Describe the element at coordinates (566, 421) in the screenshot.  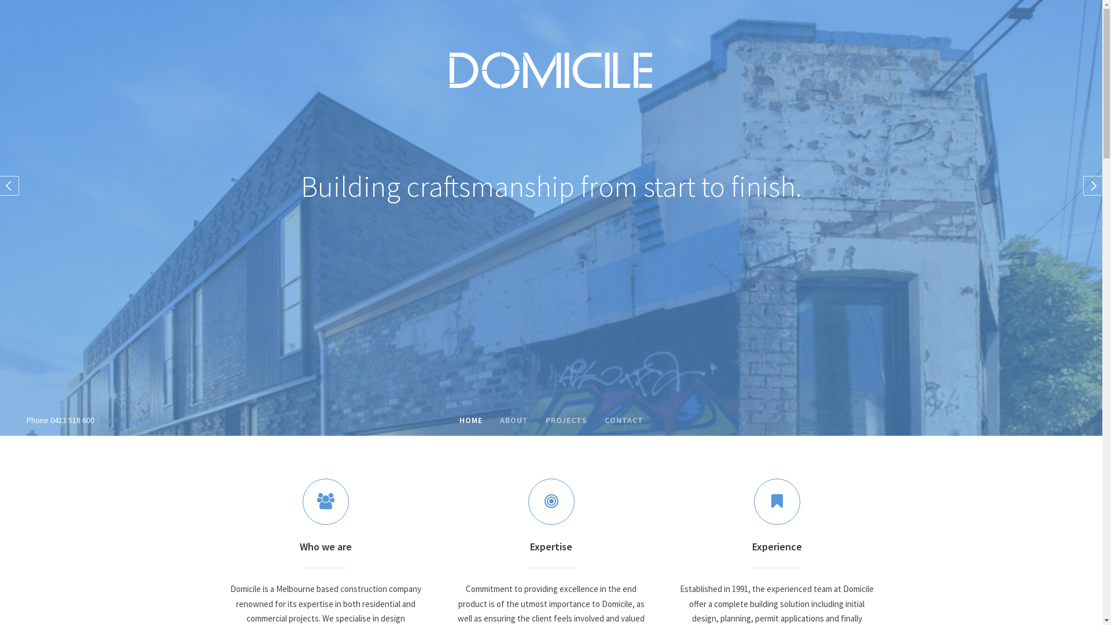
I see `PROJECTS` at that location.